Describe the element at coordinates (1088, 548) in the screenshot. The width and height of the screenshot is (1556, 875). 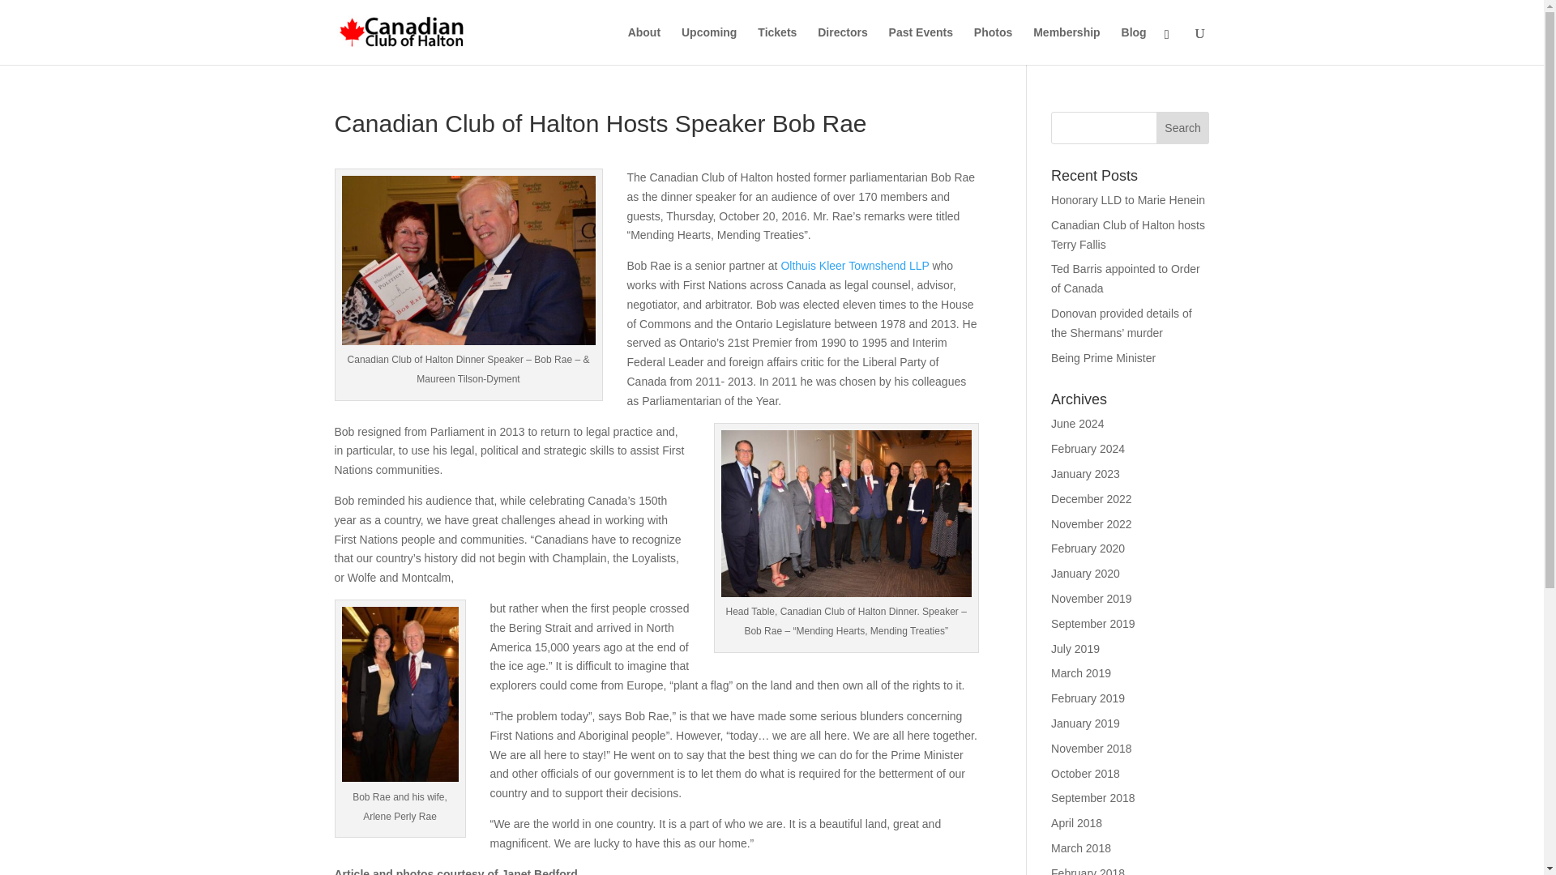
I see `February 2020` at that location.